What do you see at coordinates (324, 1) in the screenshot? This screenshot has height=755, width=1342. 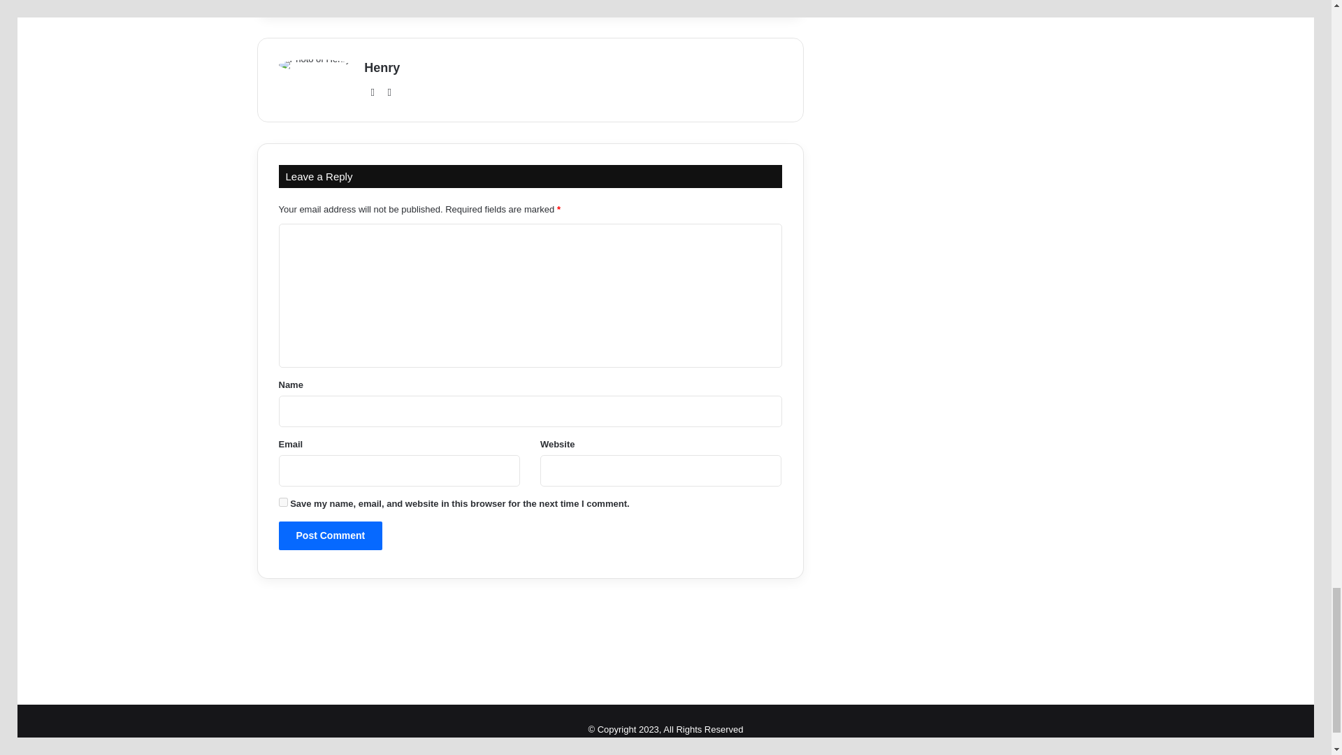 I see `Facebook` at bounding box center [324, 1].